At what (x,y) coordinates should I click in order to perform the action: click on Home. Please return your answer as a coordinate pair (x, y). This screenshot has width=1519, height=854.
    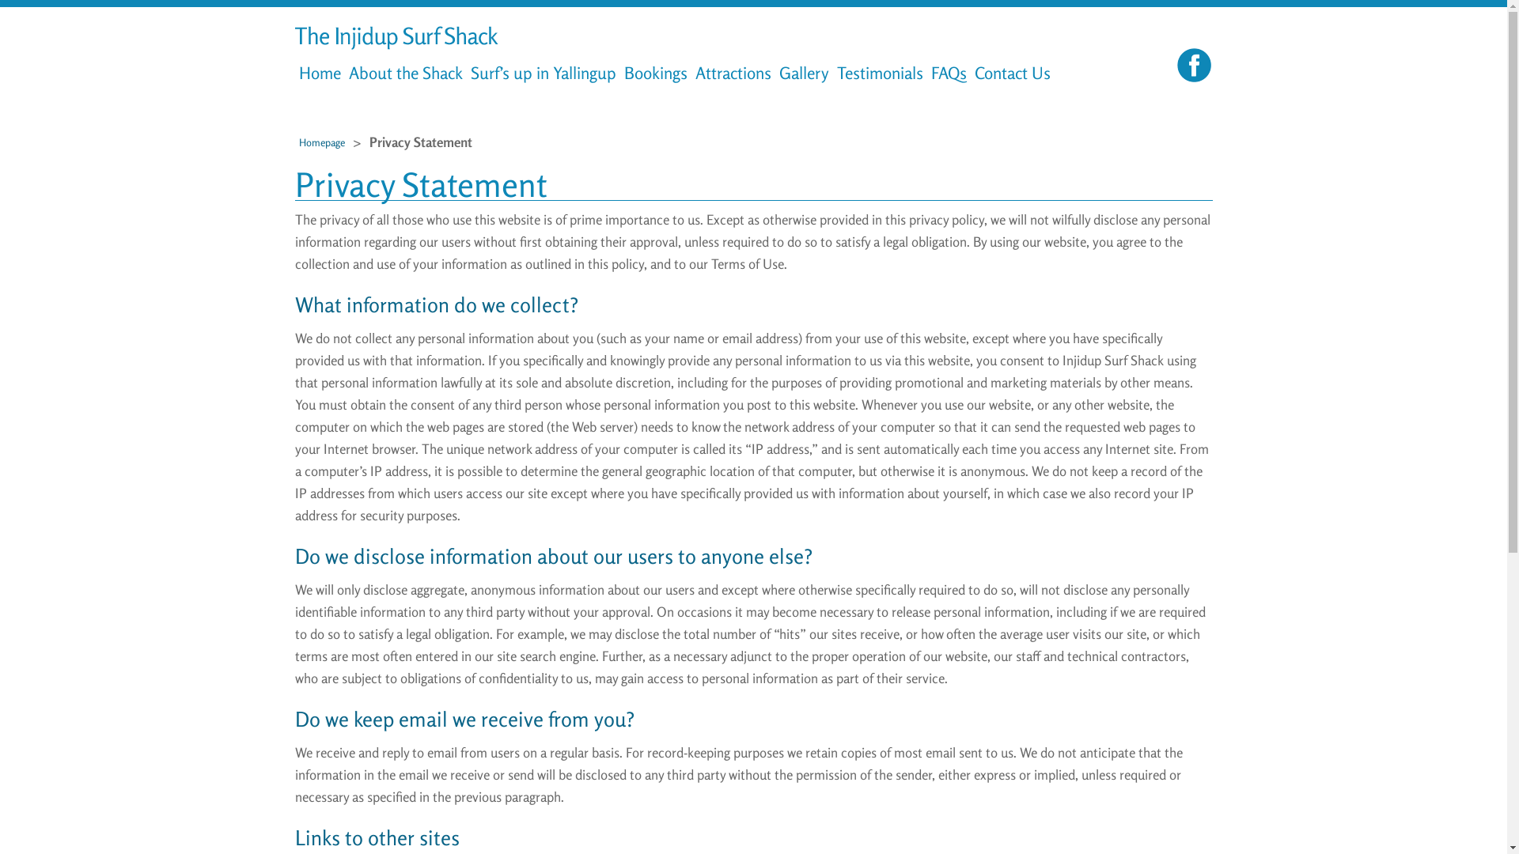
    Looking at the image, I should click on (320, 73).